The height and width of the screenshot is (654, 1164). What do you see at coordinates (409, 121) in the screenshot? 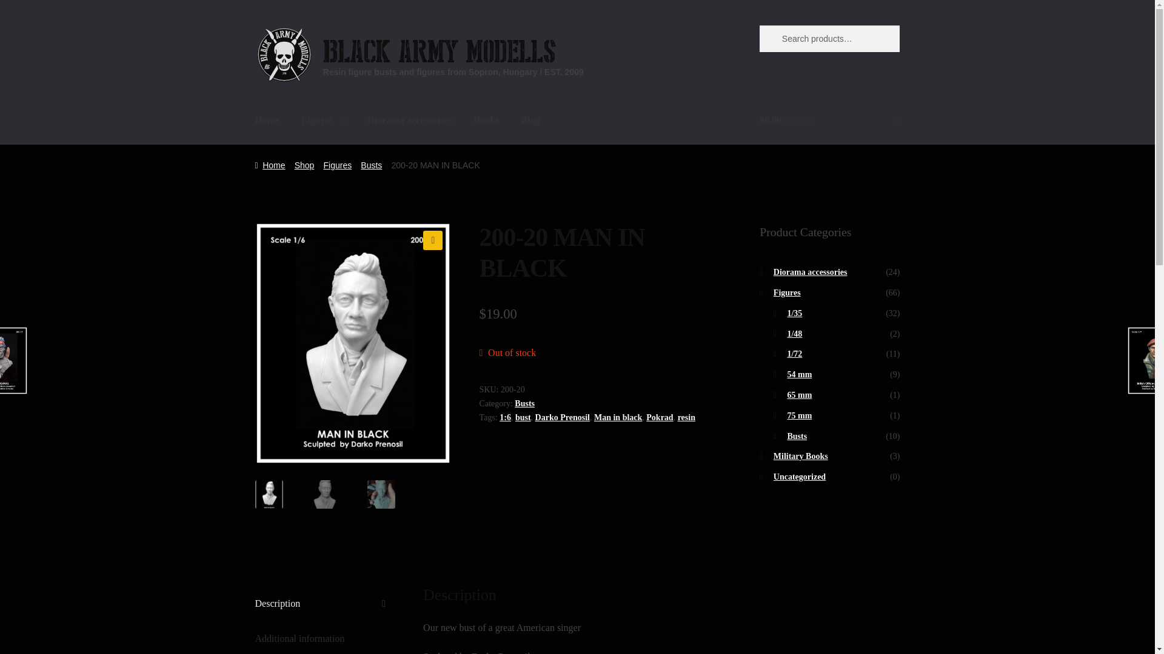
I see `Diorama accessories` at bounding box center [409, 121].